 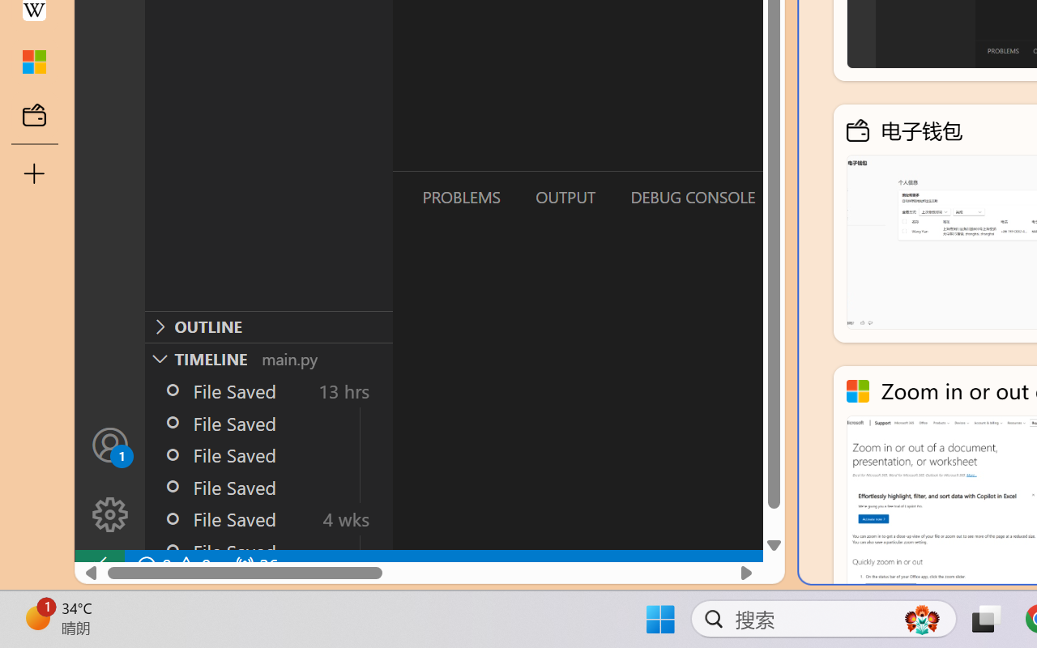 I want to click on Debug Console (Ctrl+Shift+Y), so click(x=692, y=197).